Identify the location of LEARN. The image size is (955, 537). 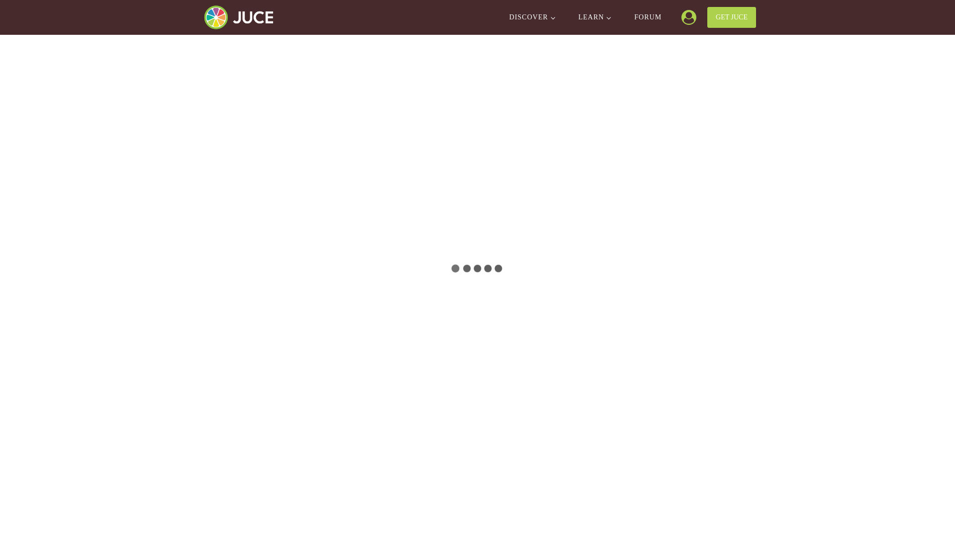
(594, 17).